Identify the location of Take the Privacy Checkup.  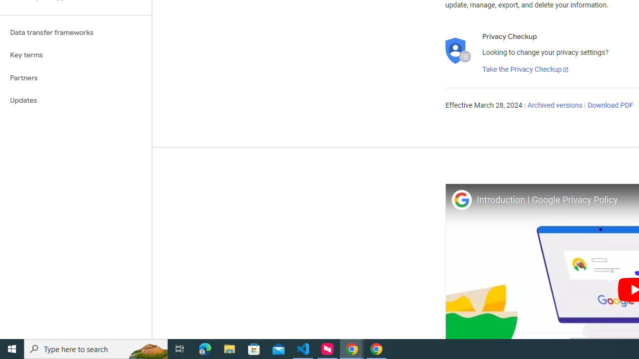
(526, 70).